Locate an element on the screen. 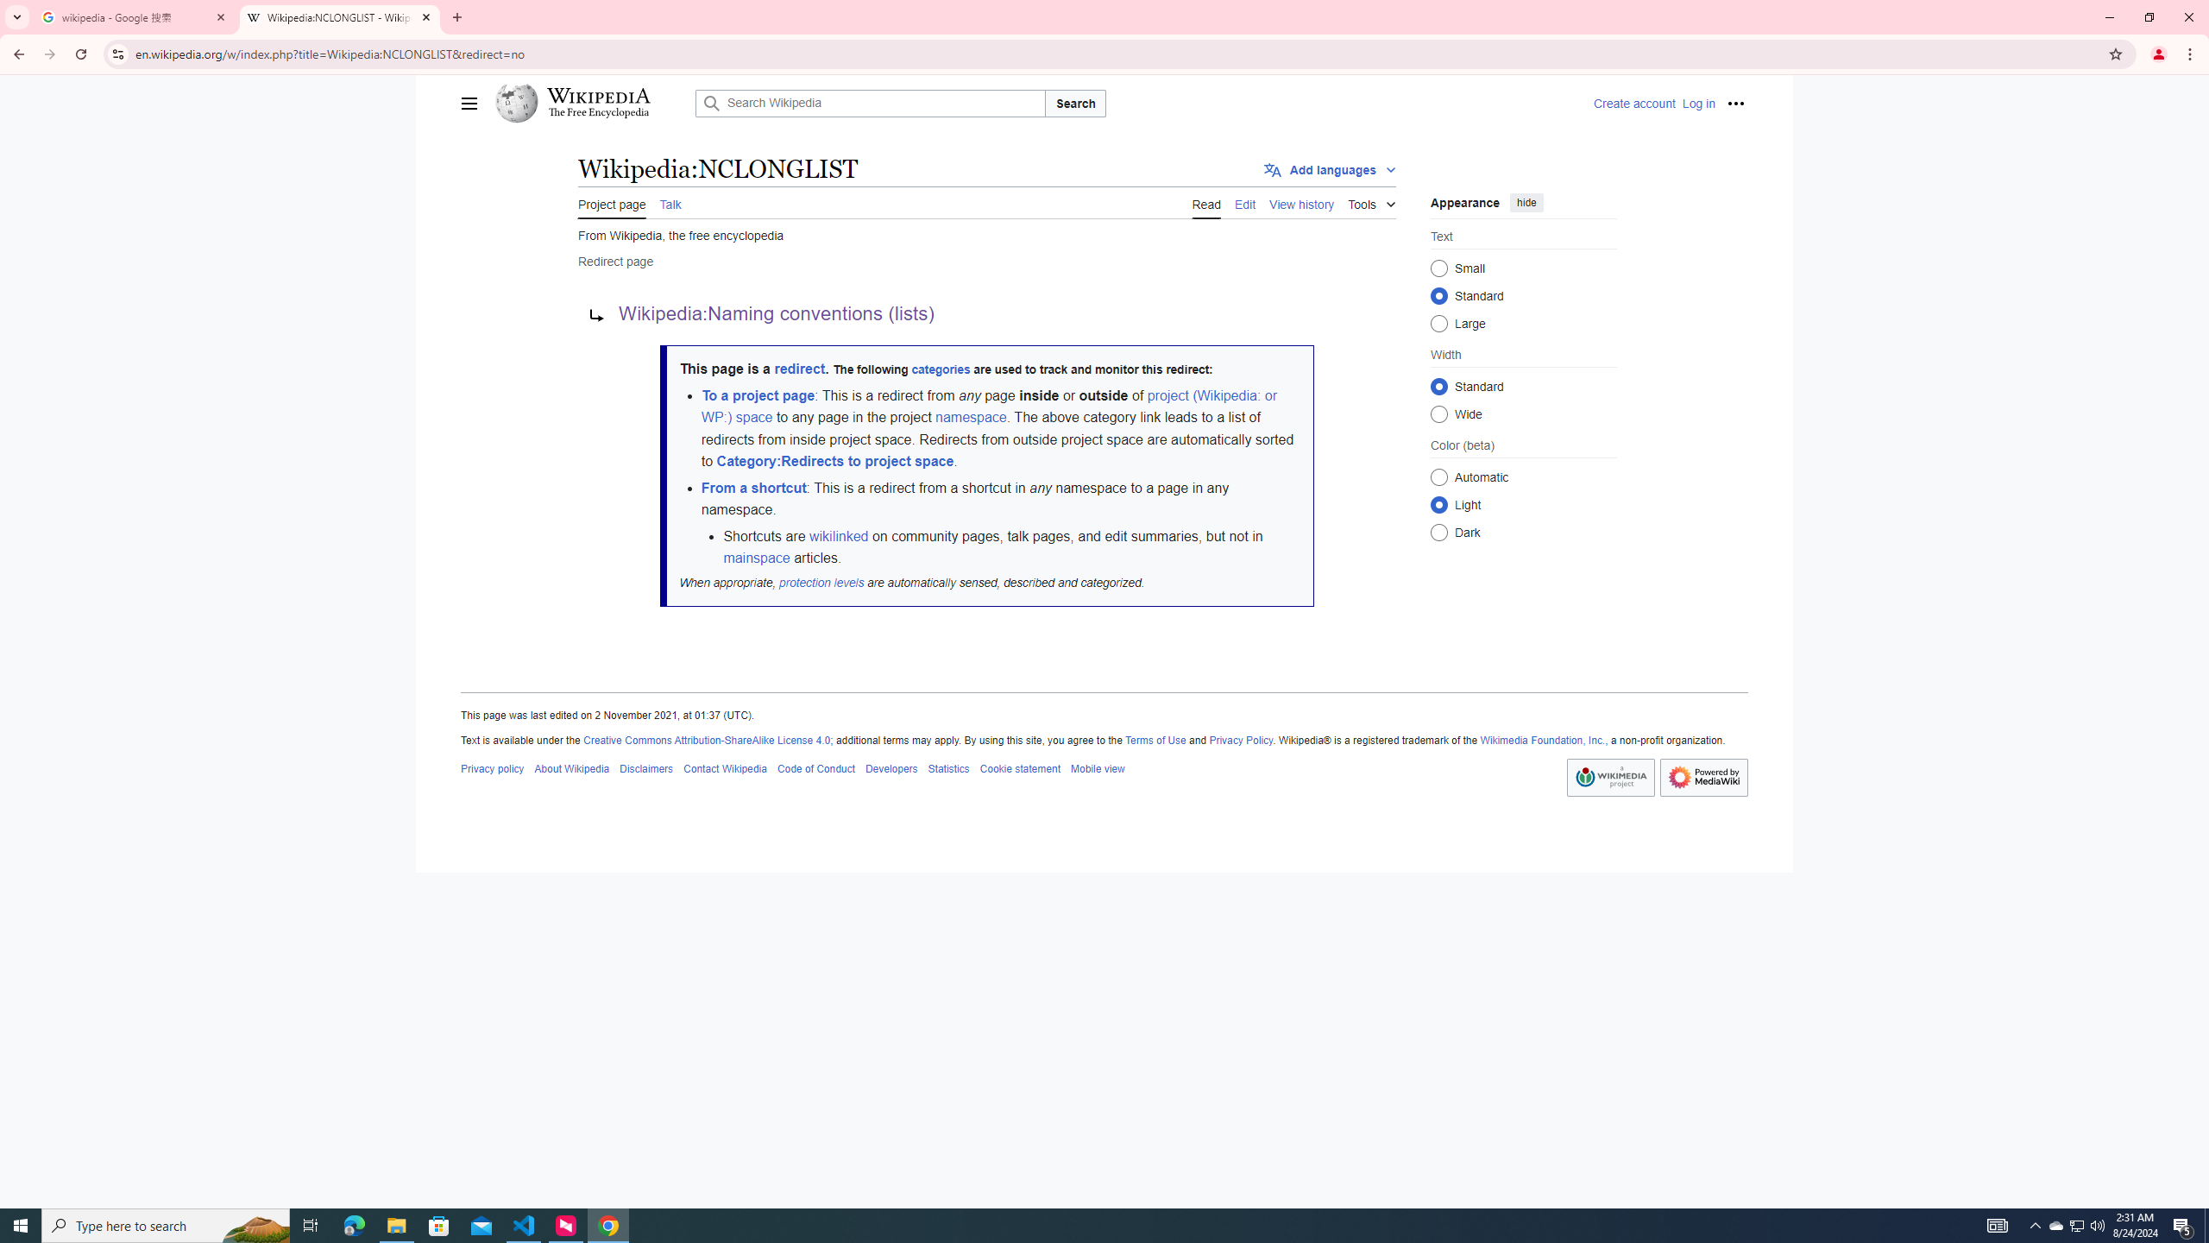  View history is located at coordinates (1302, 202).